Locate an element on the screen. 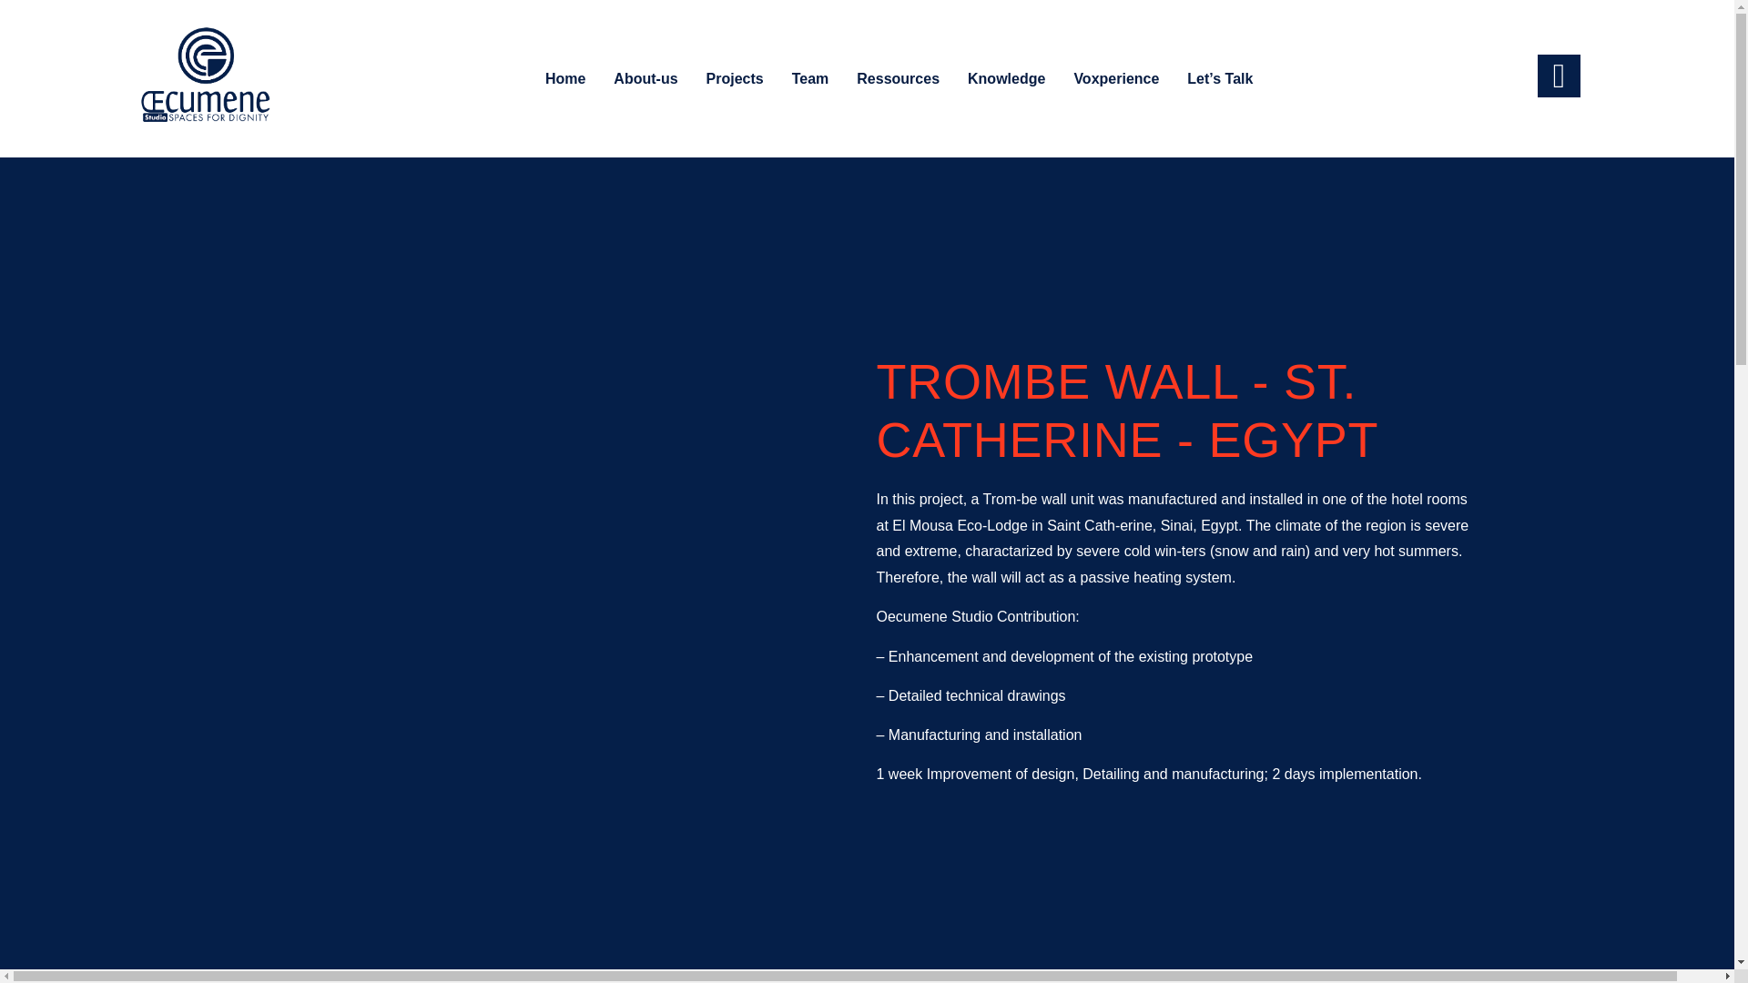 The height and width of the screenshot is (983, 1748). Projects is located at coordinates (735, 78).